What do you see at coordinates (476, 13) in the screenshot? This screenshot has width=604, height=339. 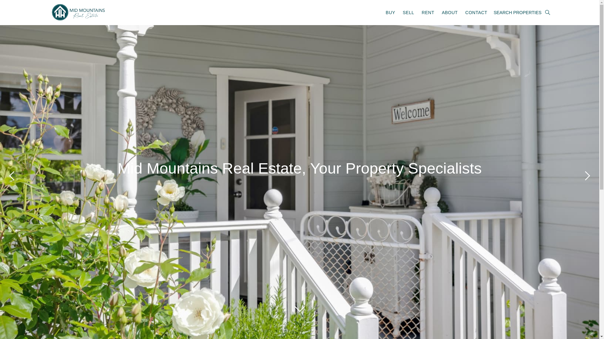 I see `CONTACT` at bounding box center [476, 13].